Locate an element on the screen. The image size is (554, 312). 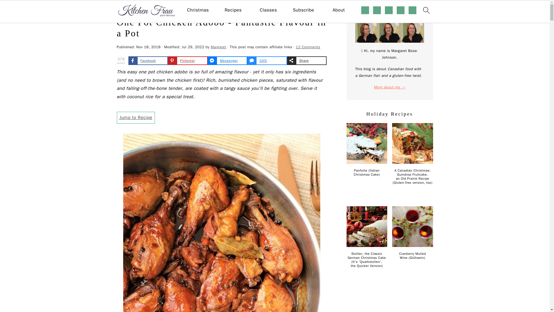
search icon is located at coordinates (426, 10).